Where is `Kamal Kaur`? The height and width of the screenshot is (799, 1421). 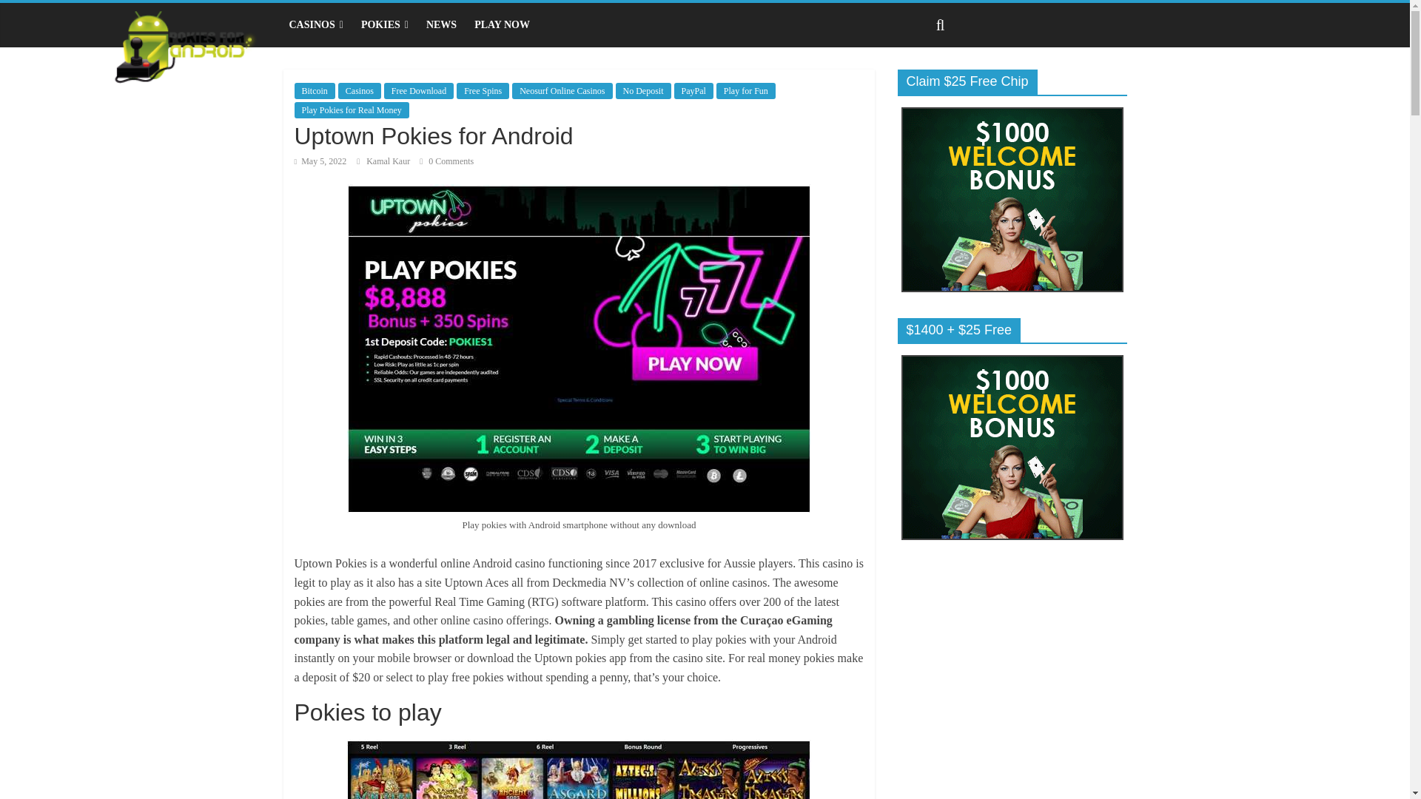
Kamal Kaur is located at coordinates (389, 161).